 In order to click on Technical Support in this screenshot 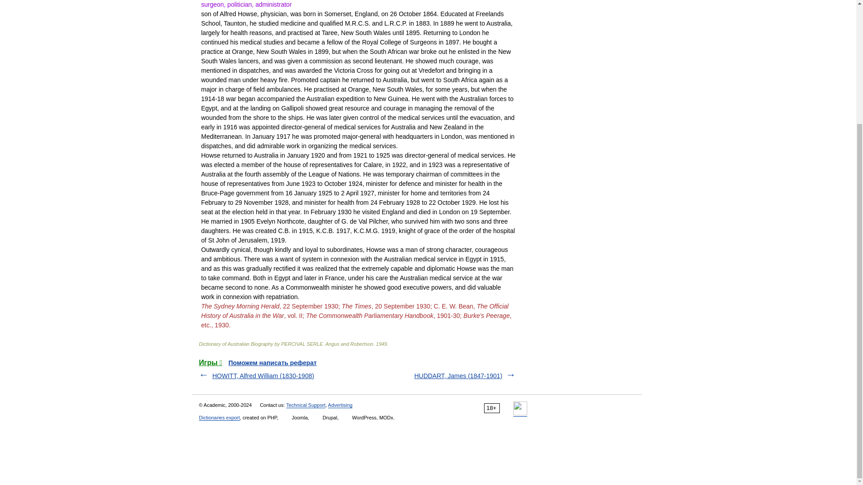, I will do `click(306, 405)`.